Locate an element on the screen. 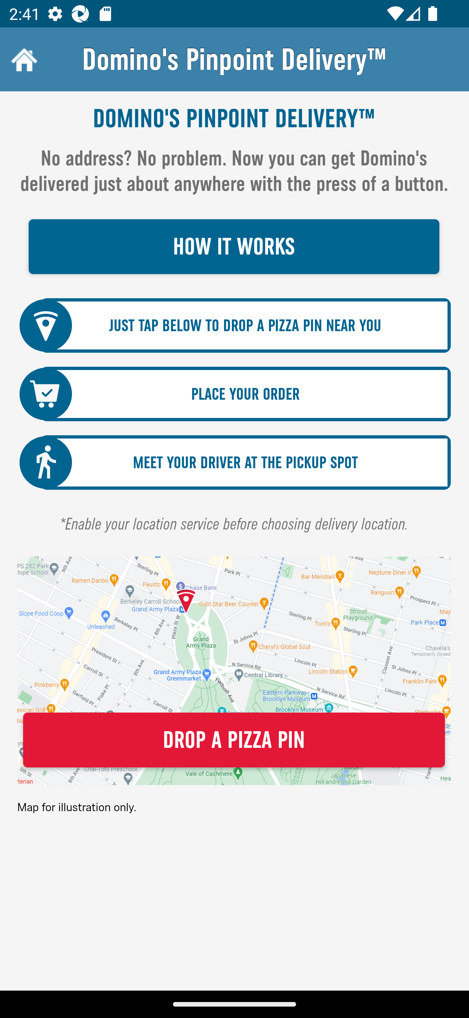 The height and width of the screenshot is (1018, 469). DROP A PIZZA PIN is located at coordinates (234, 740).